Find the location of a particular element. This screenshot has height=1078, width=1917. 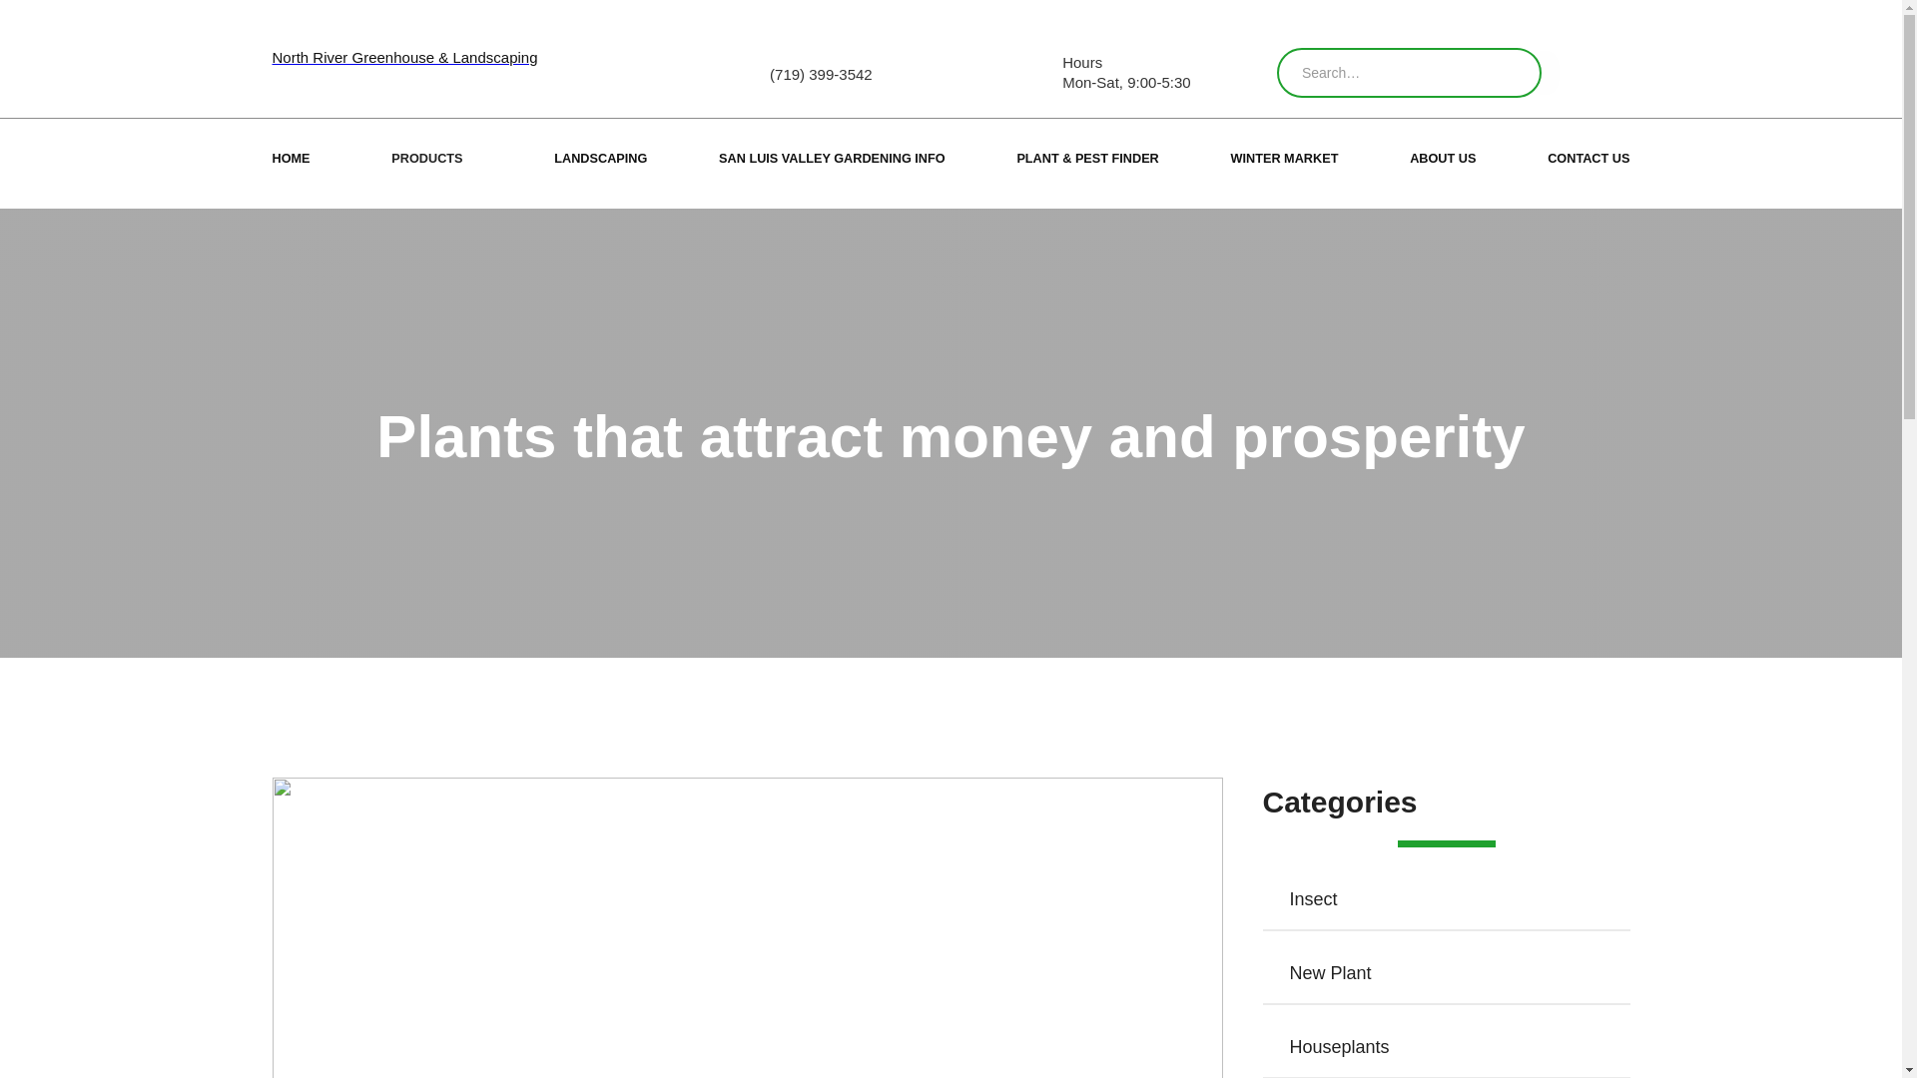

CONTACT US is located at coordinates (1588, 164).